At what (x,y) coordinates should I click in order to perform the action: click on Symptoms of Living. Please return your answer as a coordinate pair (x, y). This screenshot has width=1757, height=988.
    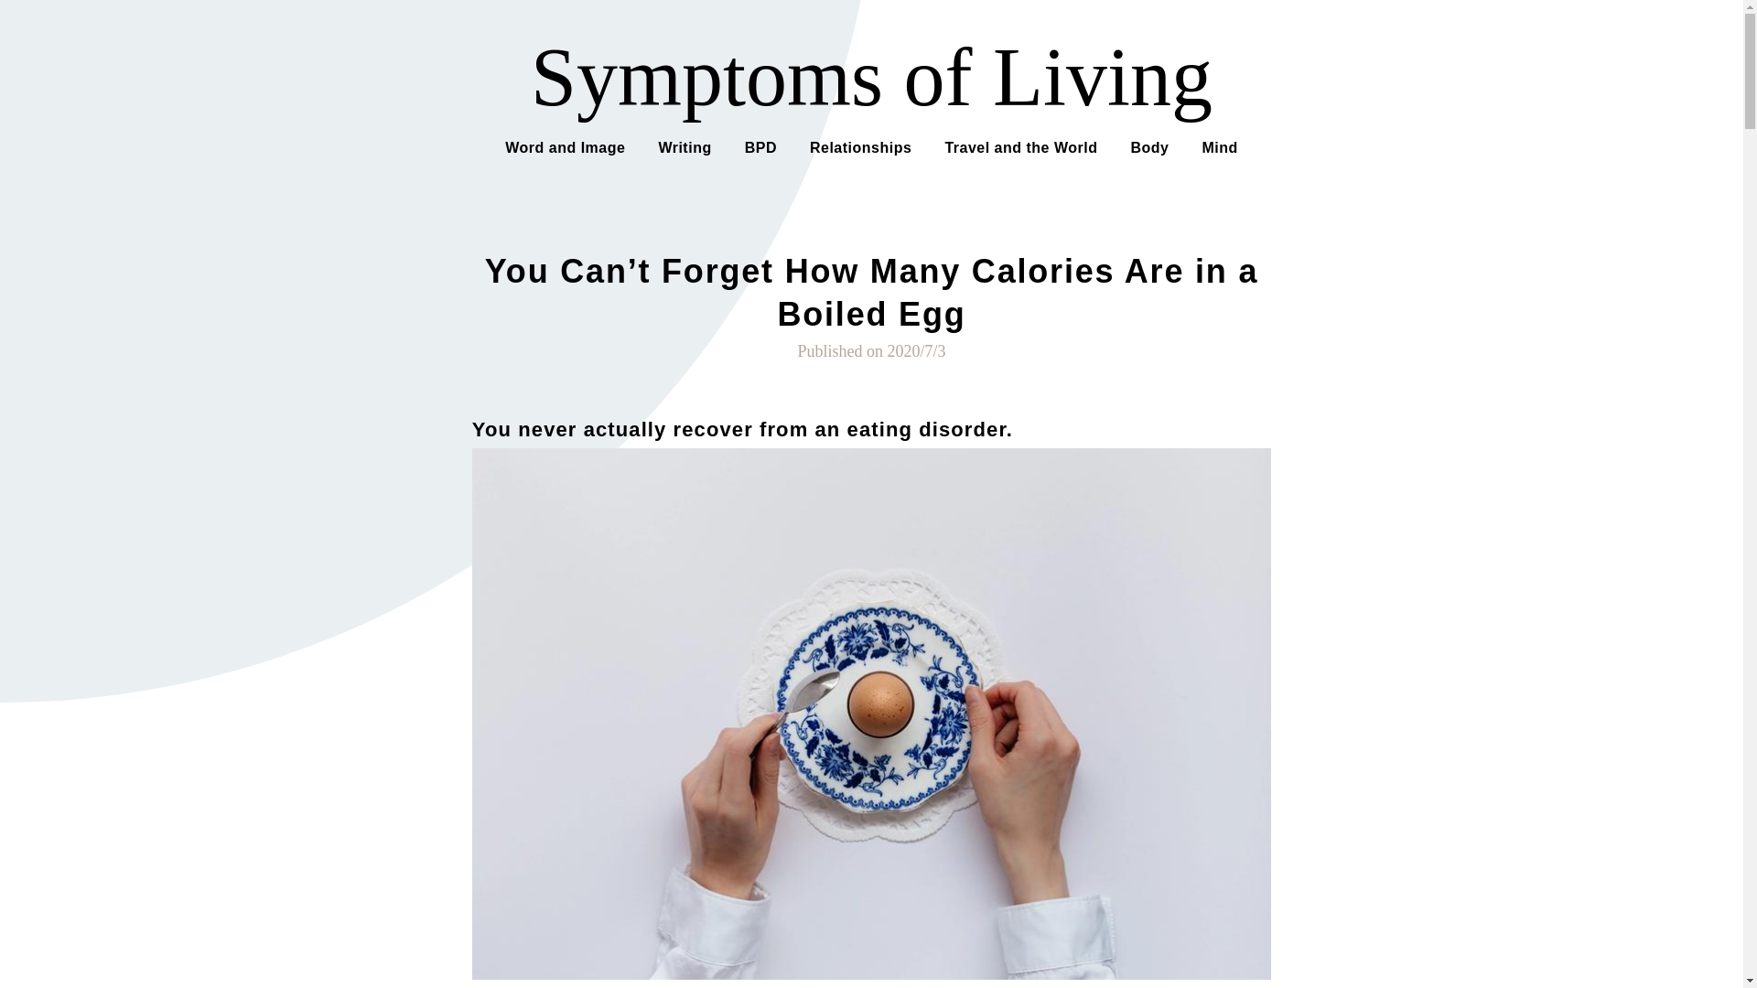
    Looking at the image, I should click on (871, 77).